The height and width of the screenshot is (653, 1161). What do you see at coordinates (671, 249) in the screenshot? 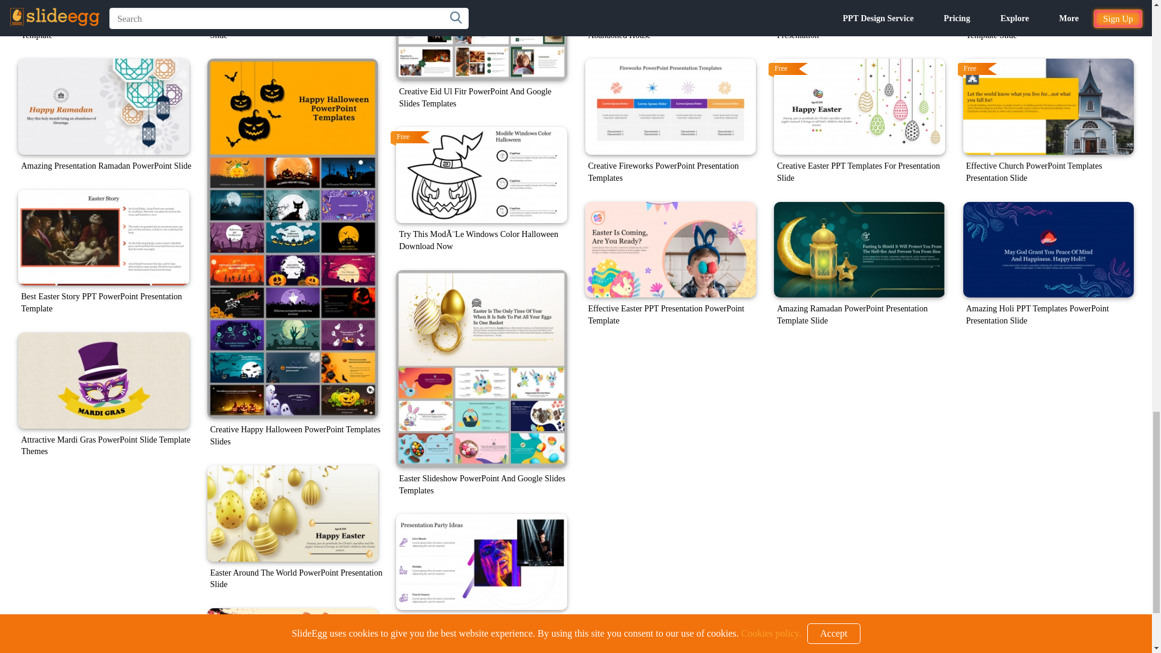
I see `Effective Easter PPT Presentation PowerPoint Template ` at bounding box center [671, 249].